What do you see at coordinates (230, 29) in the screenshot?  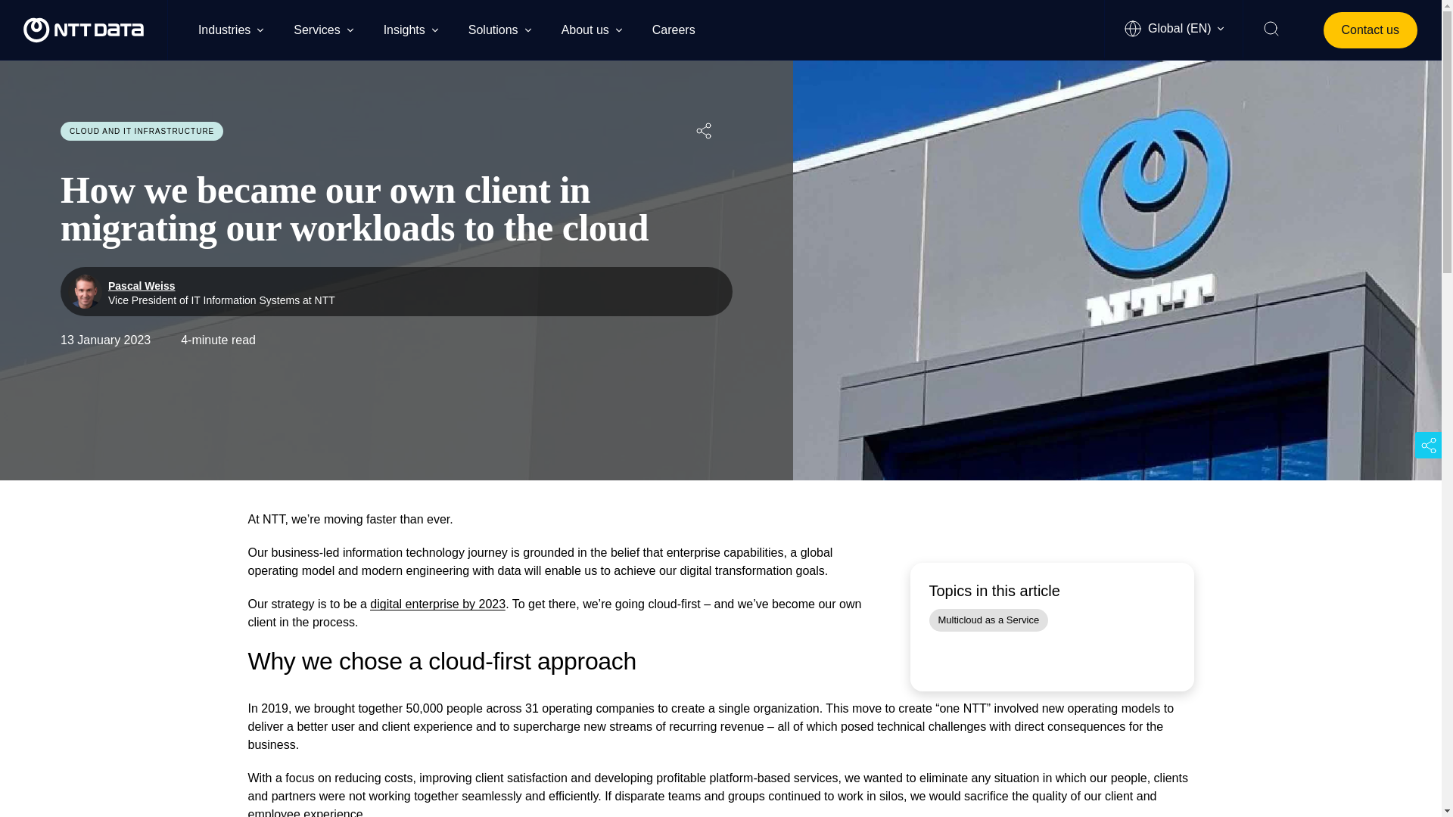 I see `Careers` at bounding box center [230, 29].